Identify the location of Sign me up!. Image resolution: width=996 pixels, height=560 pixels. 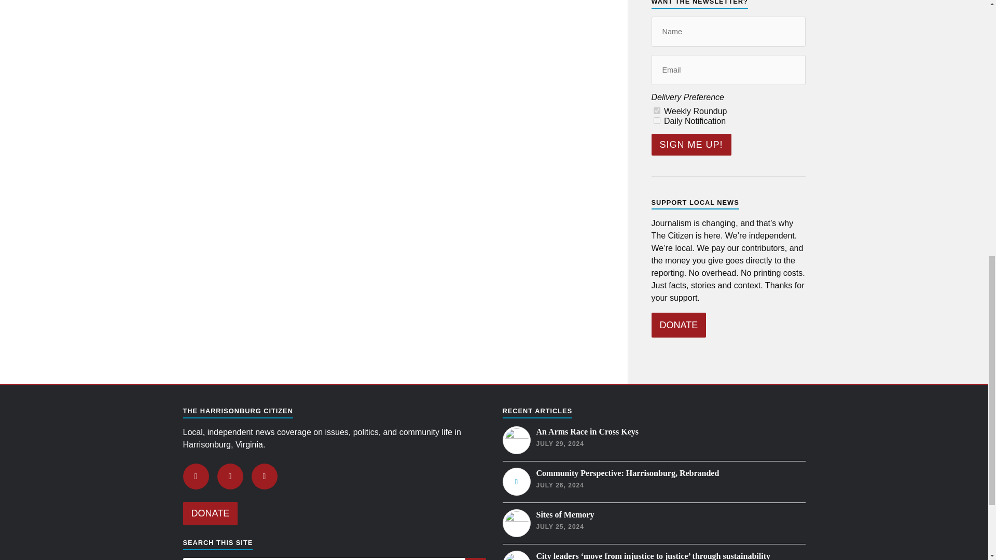
(691, 145).